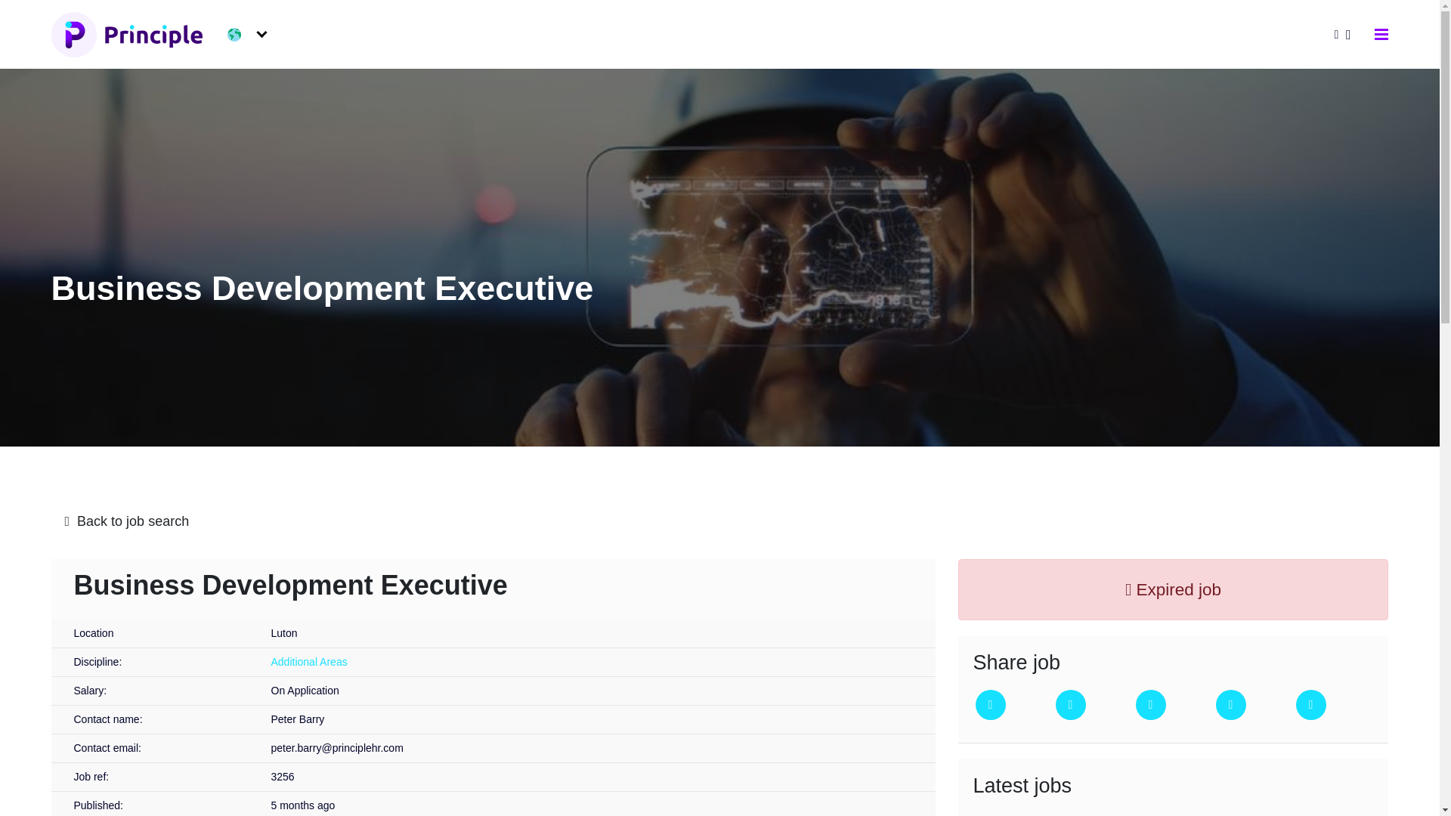 The width and height of the screenshot is (1451, 816). What do you see at coordinates (1310, 704) in the screenshot?
I see `send in Whatsapp` at bounding box center [1310, 704].